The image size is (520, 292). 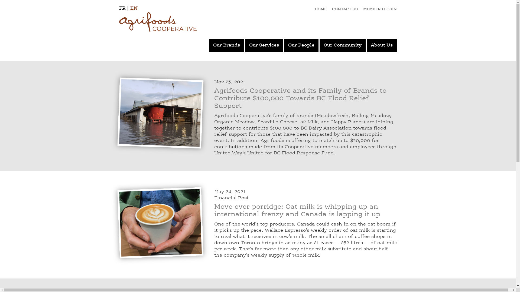 I want to click on Our Community, so click(x=343, y=45).